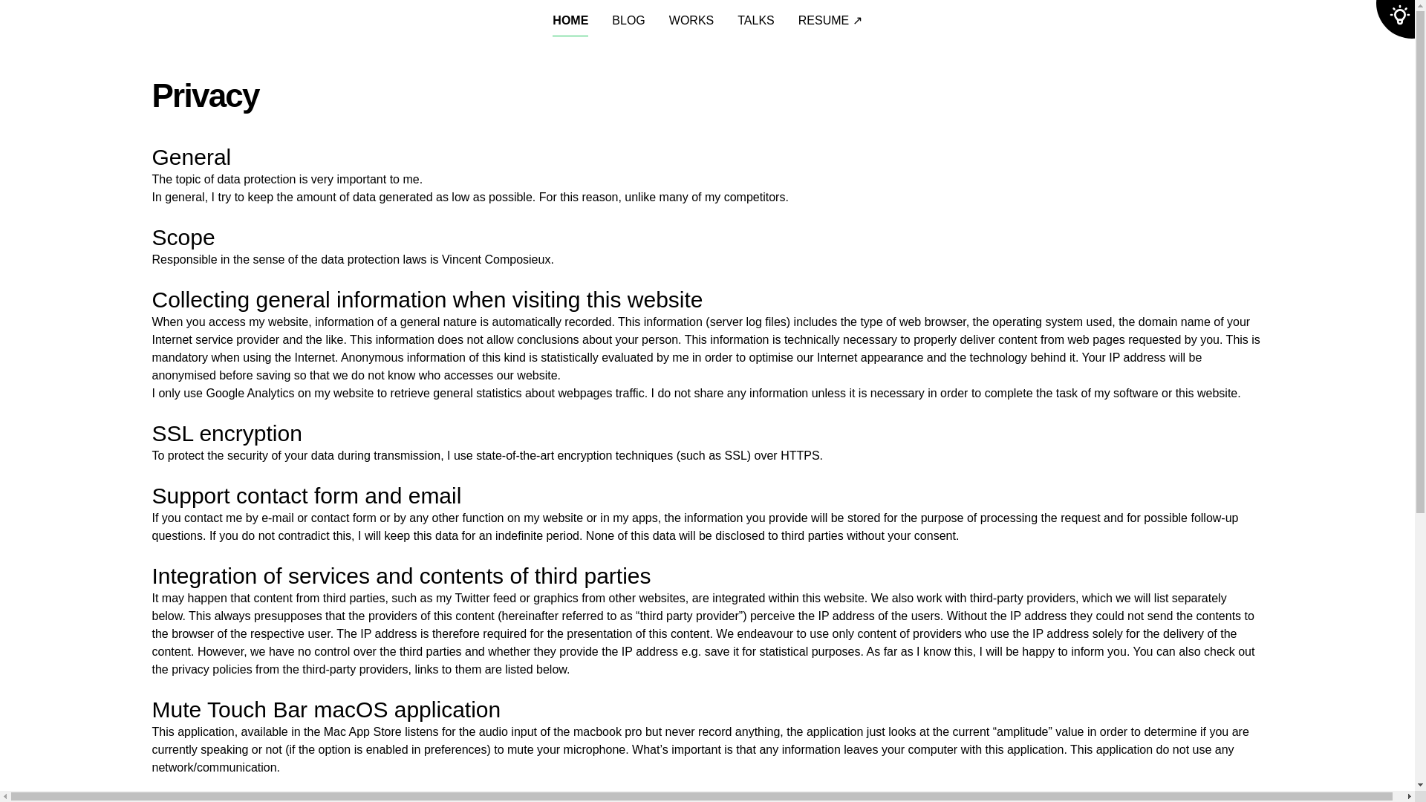 The width and height of the screenshot is (1426, 802). What do you see at coordinates (628, 21) in the screenshot?
I see `BLOG` at bounding box center [628, 21].